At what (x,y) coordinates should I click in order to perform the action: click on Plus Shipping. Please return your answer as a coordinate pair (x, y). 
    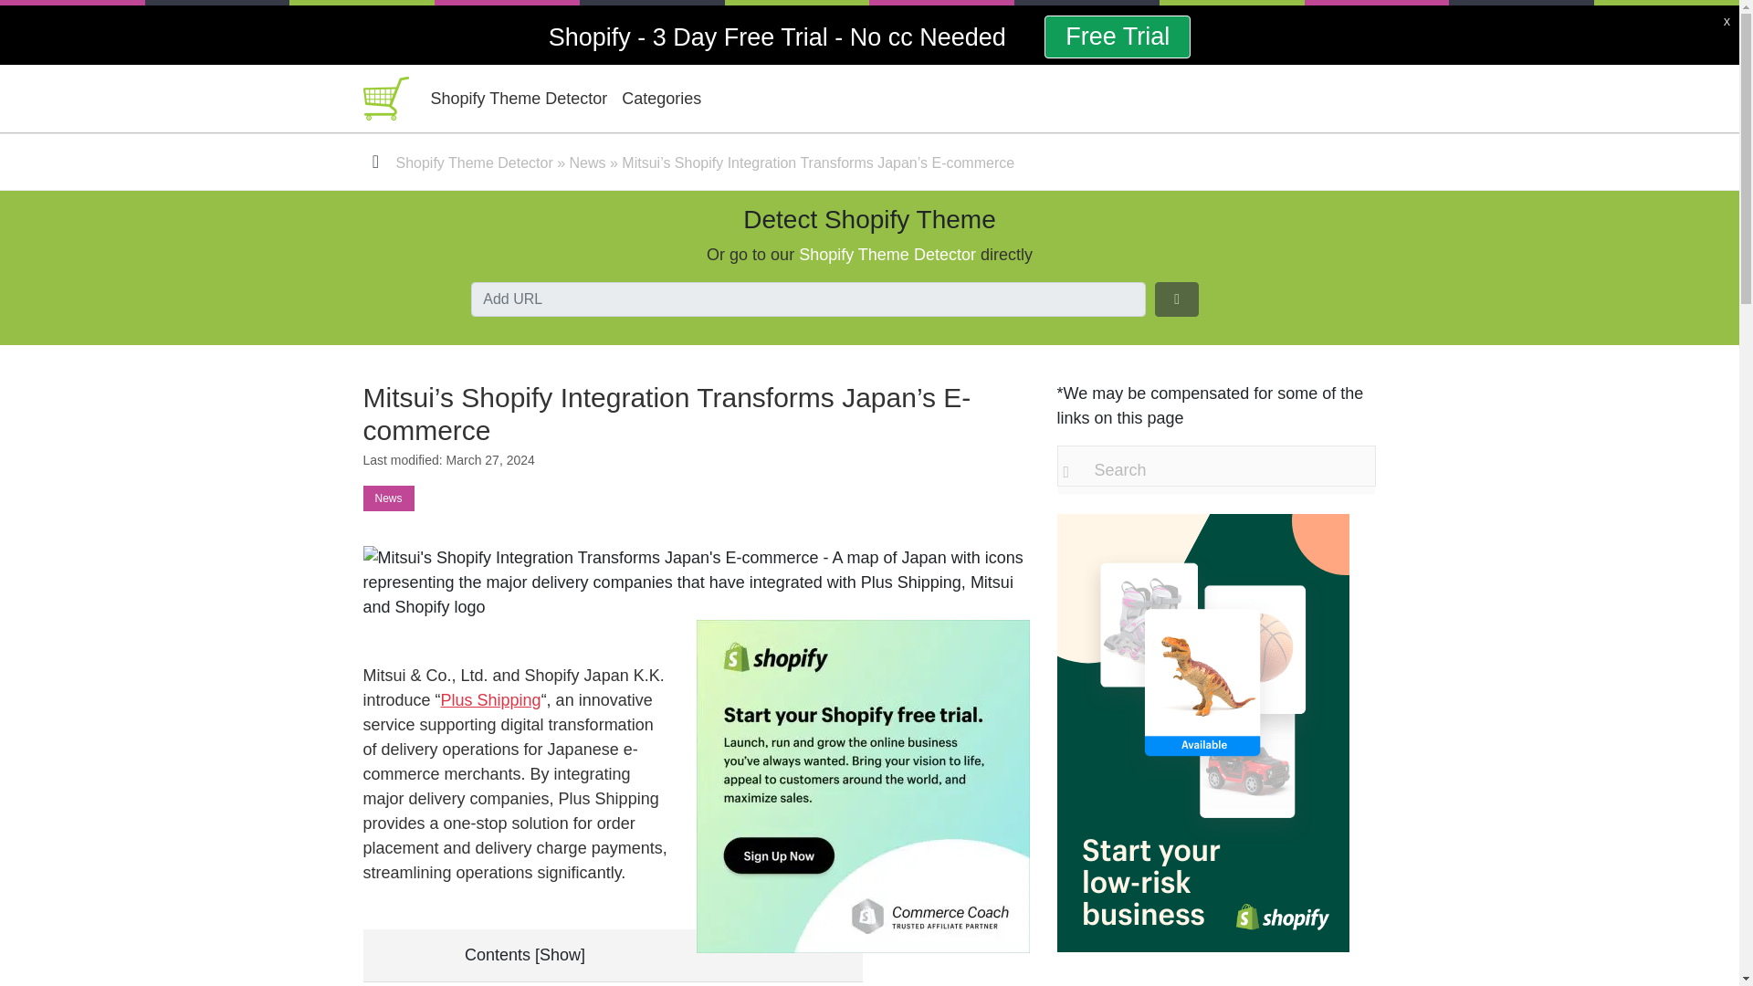
    Looking at the image, I should click on (491, 699).